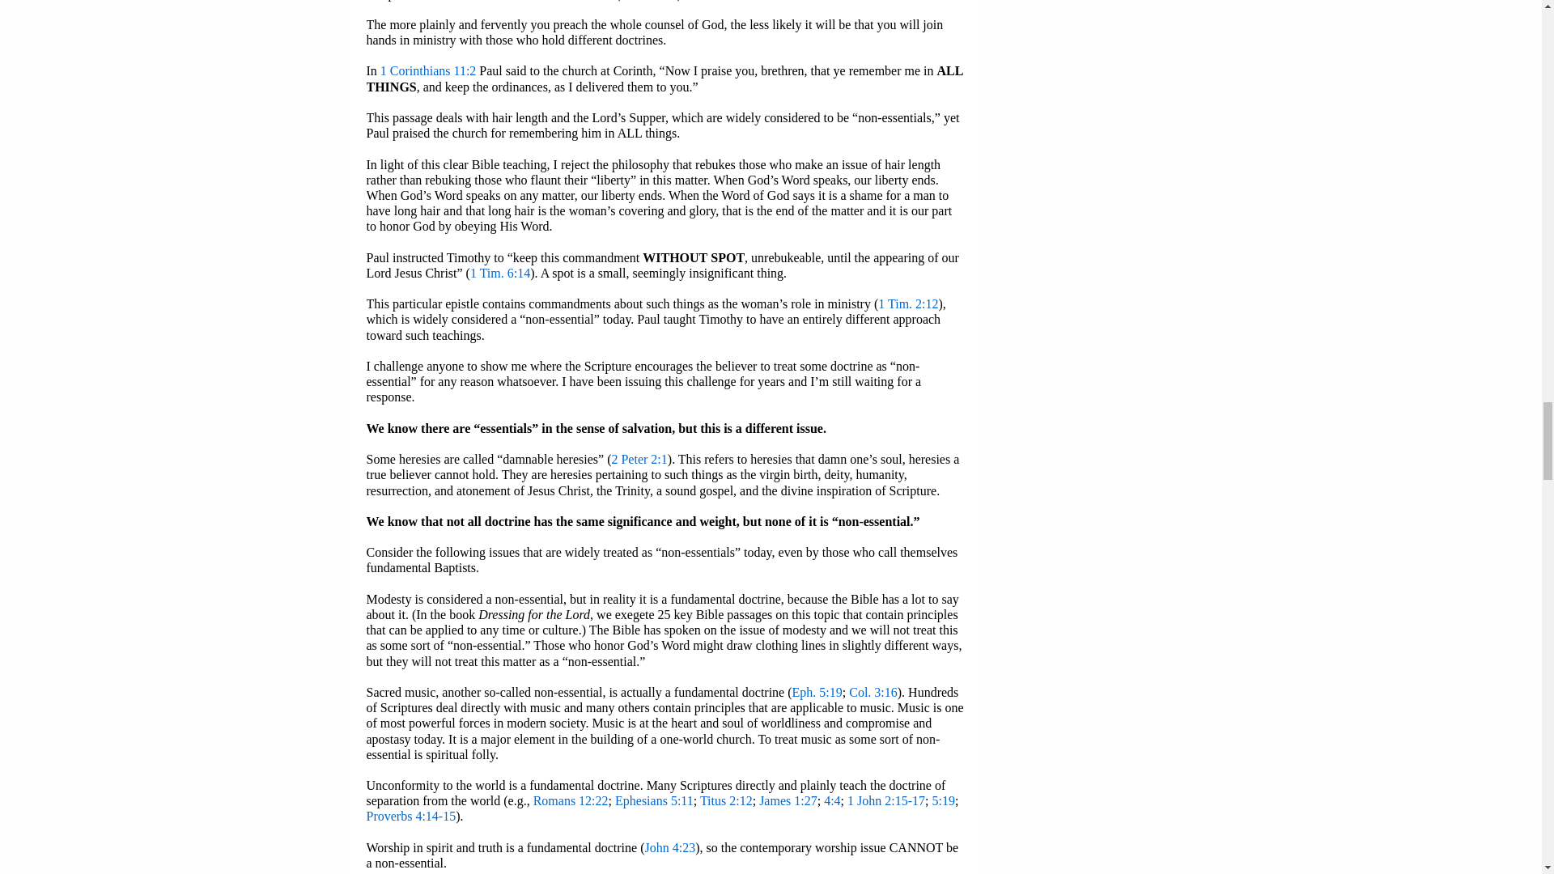 This screenshot has width=1554, height=874. What do you see at coordinates (817, 692) in the screenshot?
I see `Eph. 5:19` at bounding box center [817, 692].